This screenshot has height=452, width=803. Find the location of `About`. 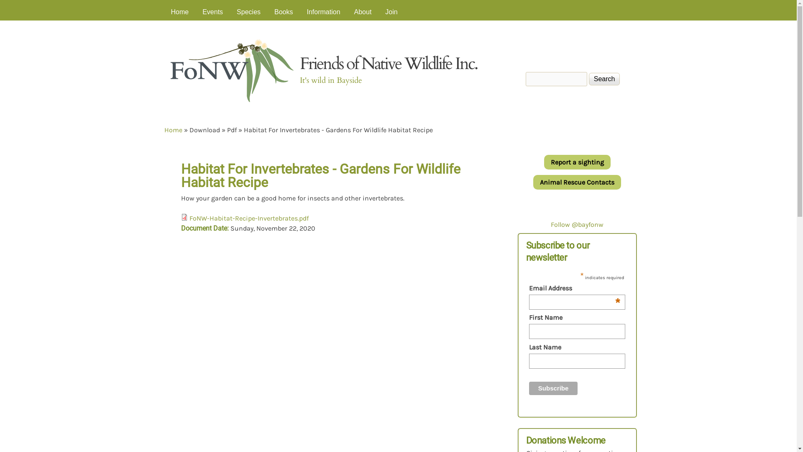

About is located at coordinates (363, 12).